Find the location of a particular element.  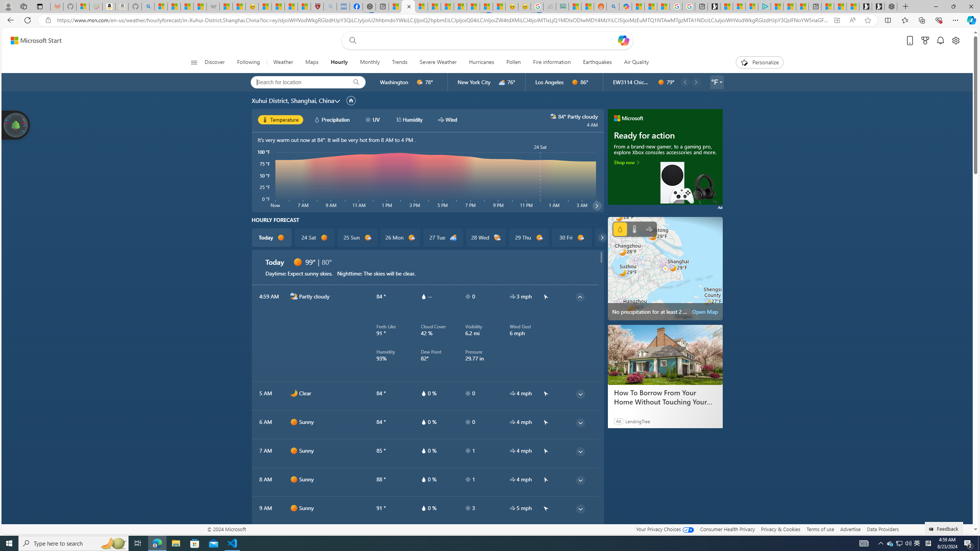

Today d0000 is located at coordinates (272, 238).